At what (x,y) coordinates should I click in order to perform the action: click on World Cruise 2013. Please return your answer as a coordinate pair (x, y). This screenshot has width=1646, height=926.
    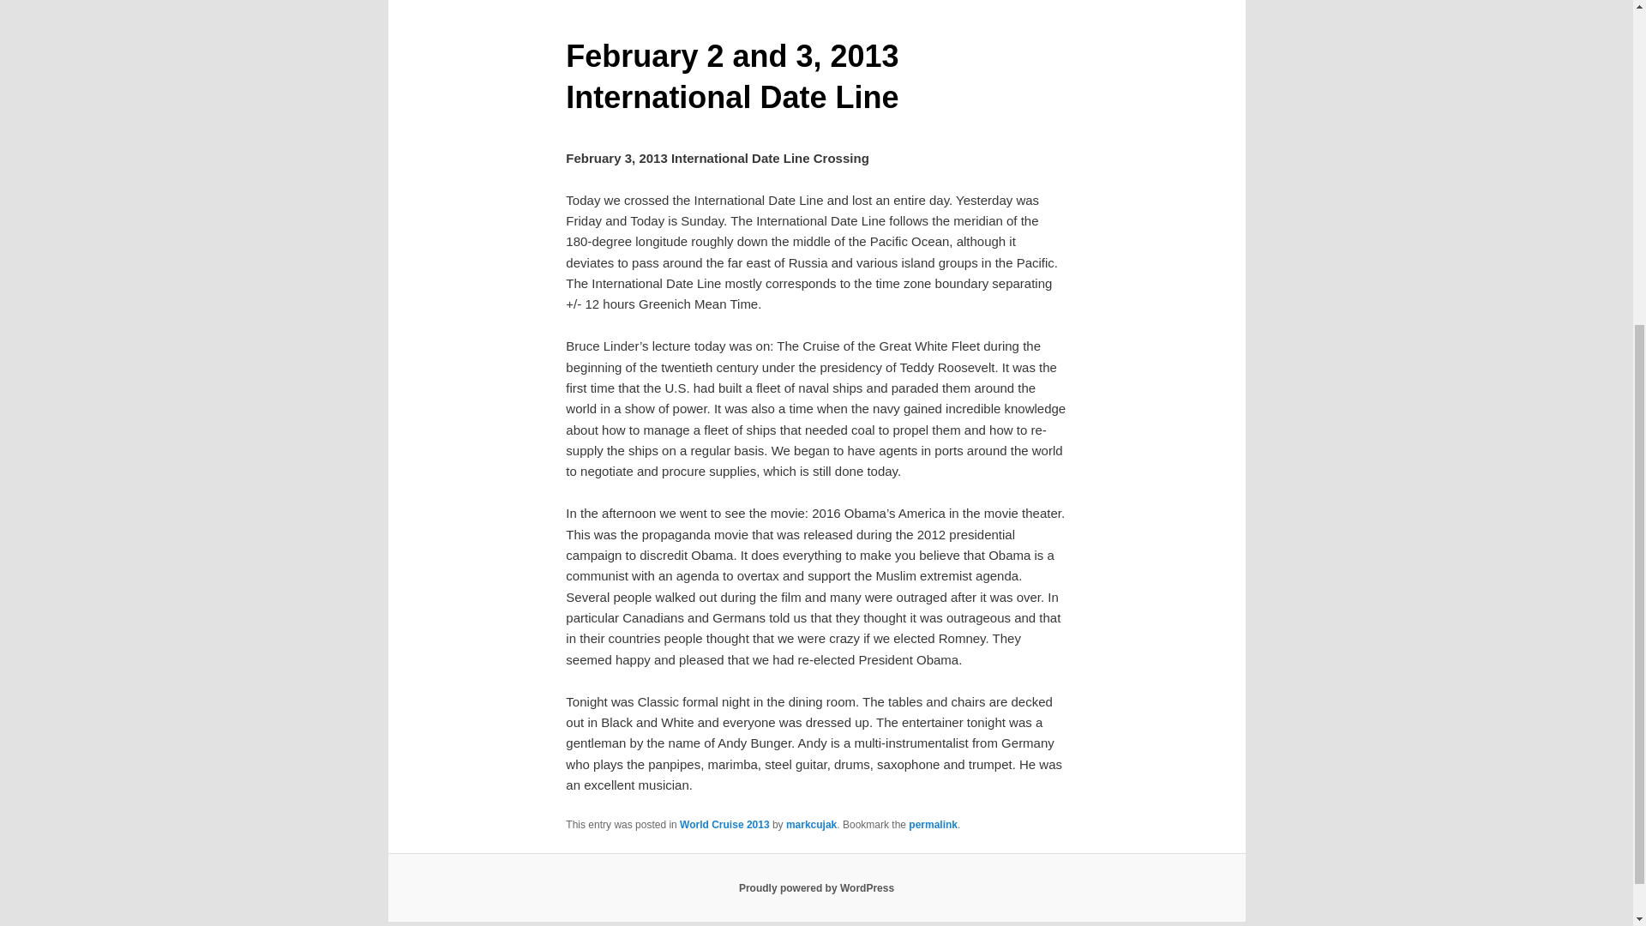
    Looking at the image, I should click on (724, 824).